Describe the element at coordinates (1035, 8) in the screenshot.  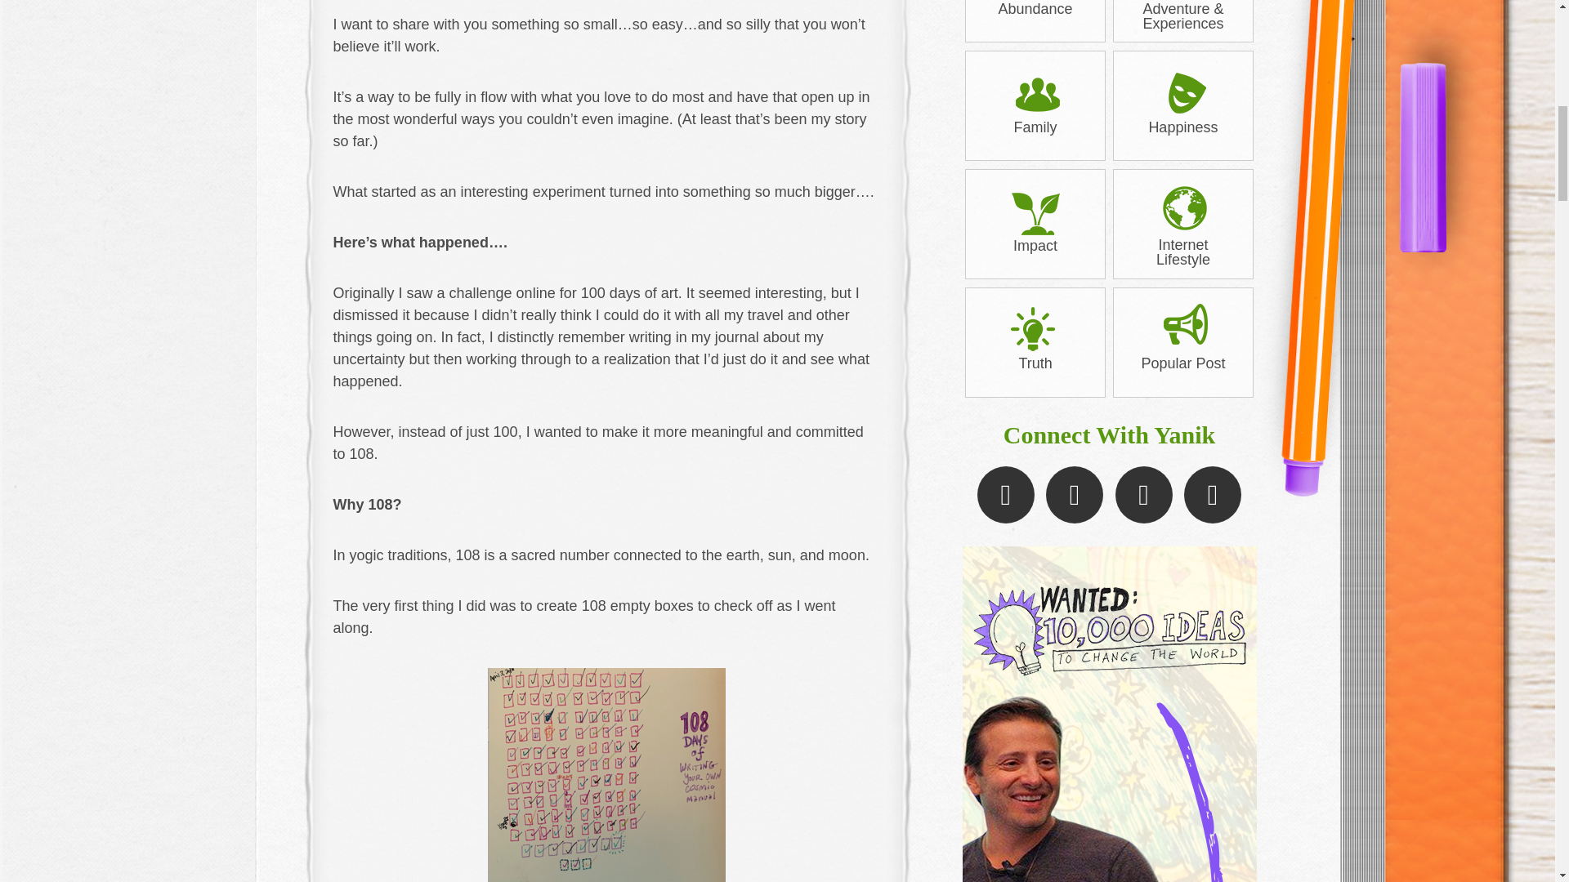
I see `Abundance` at that location.